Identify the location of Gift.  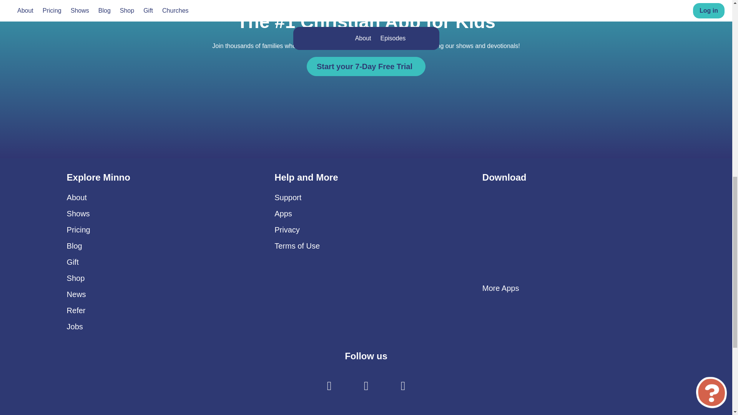
(73, 262).